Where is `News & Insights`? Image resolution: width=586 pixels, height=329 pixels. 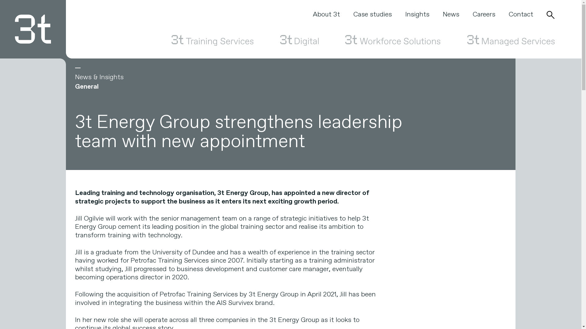
News & Insights is located at coordinates (99, 75).